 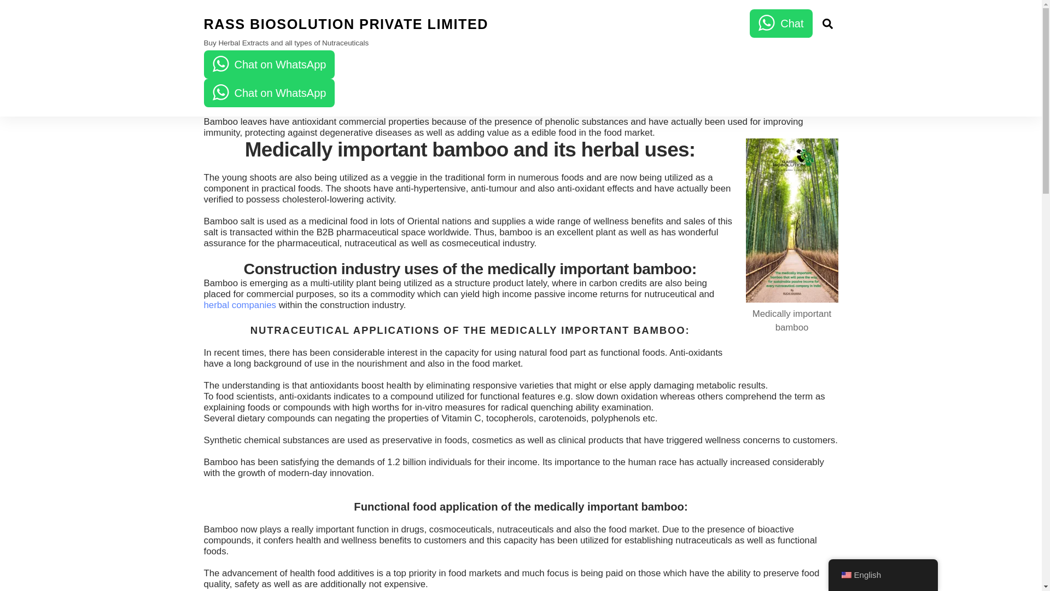 I want to click on RASS BIOSOLUTION PRIVATE LIMITED, so click(x=346, y=24).